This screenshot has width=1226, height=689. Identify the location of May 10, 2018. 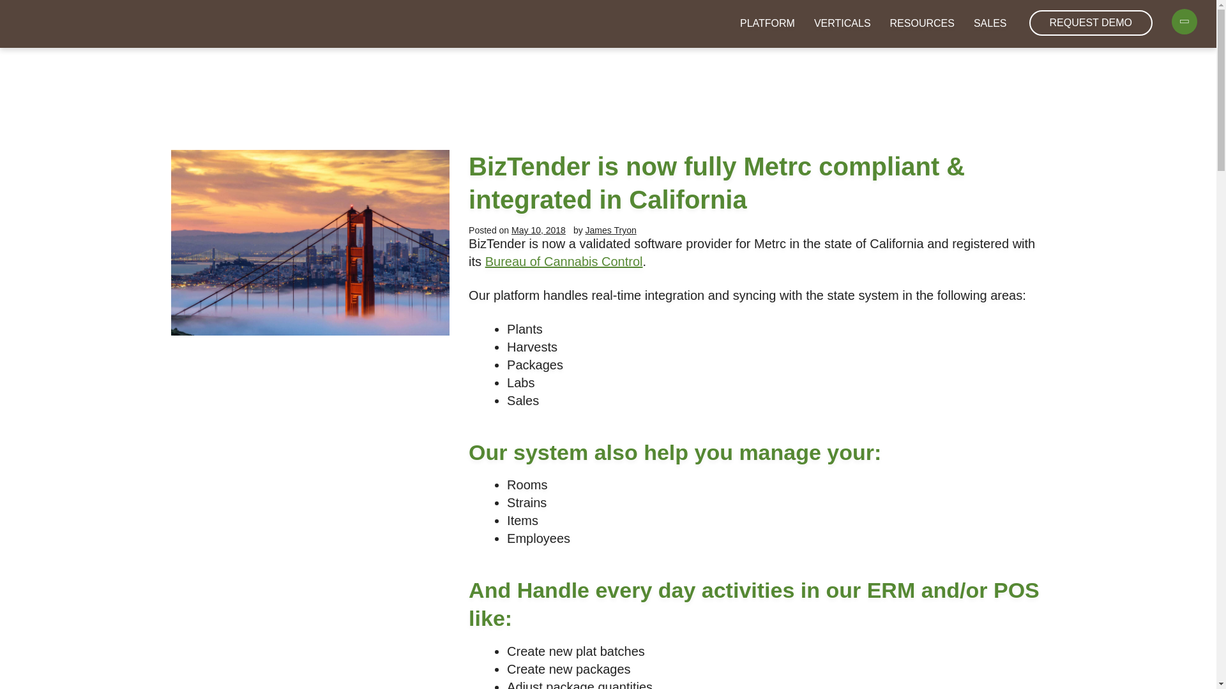
(538, 230).